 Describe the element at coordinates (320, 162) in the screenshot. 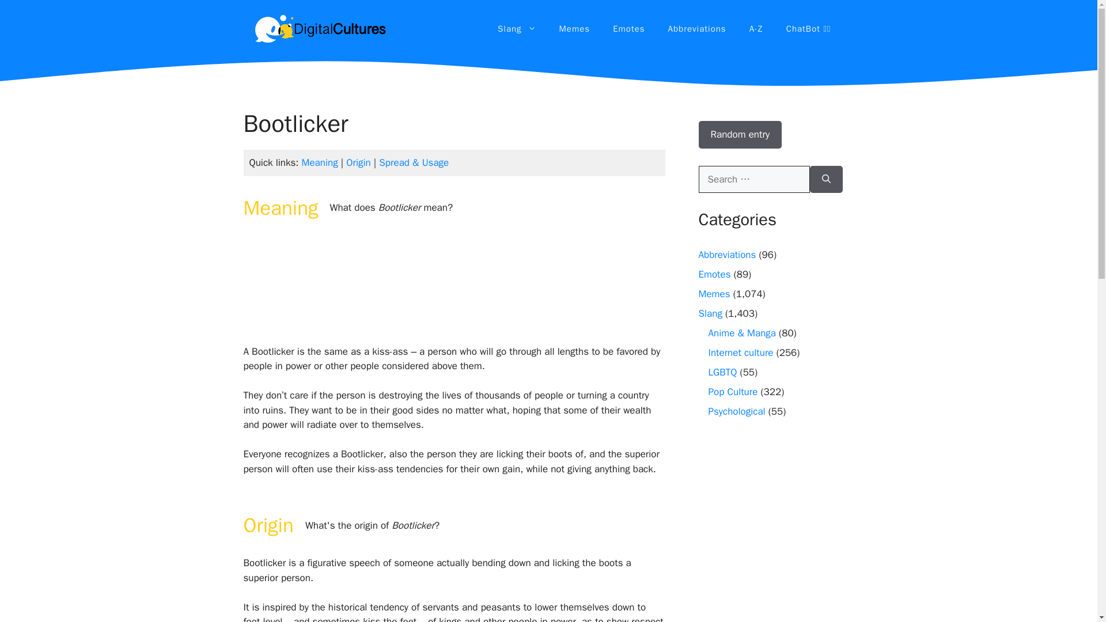

I see `Meaning` at that location.